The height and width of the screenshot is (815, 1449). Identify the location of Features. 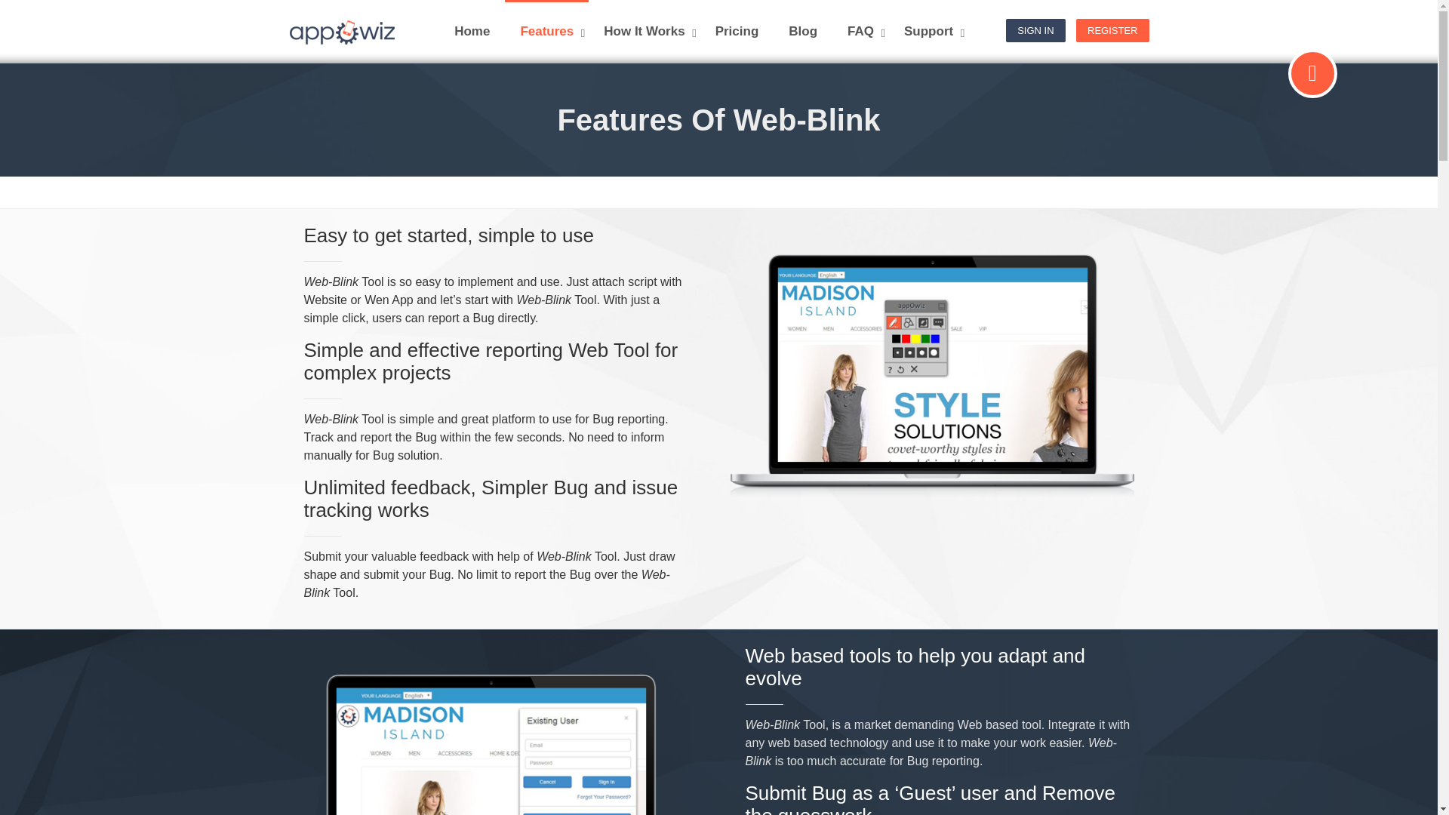
(546, 32).